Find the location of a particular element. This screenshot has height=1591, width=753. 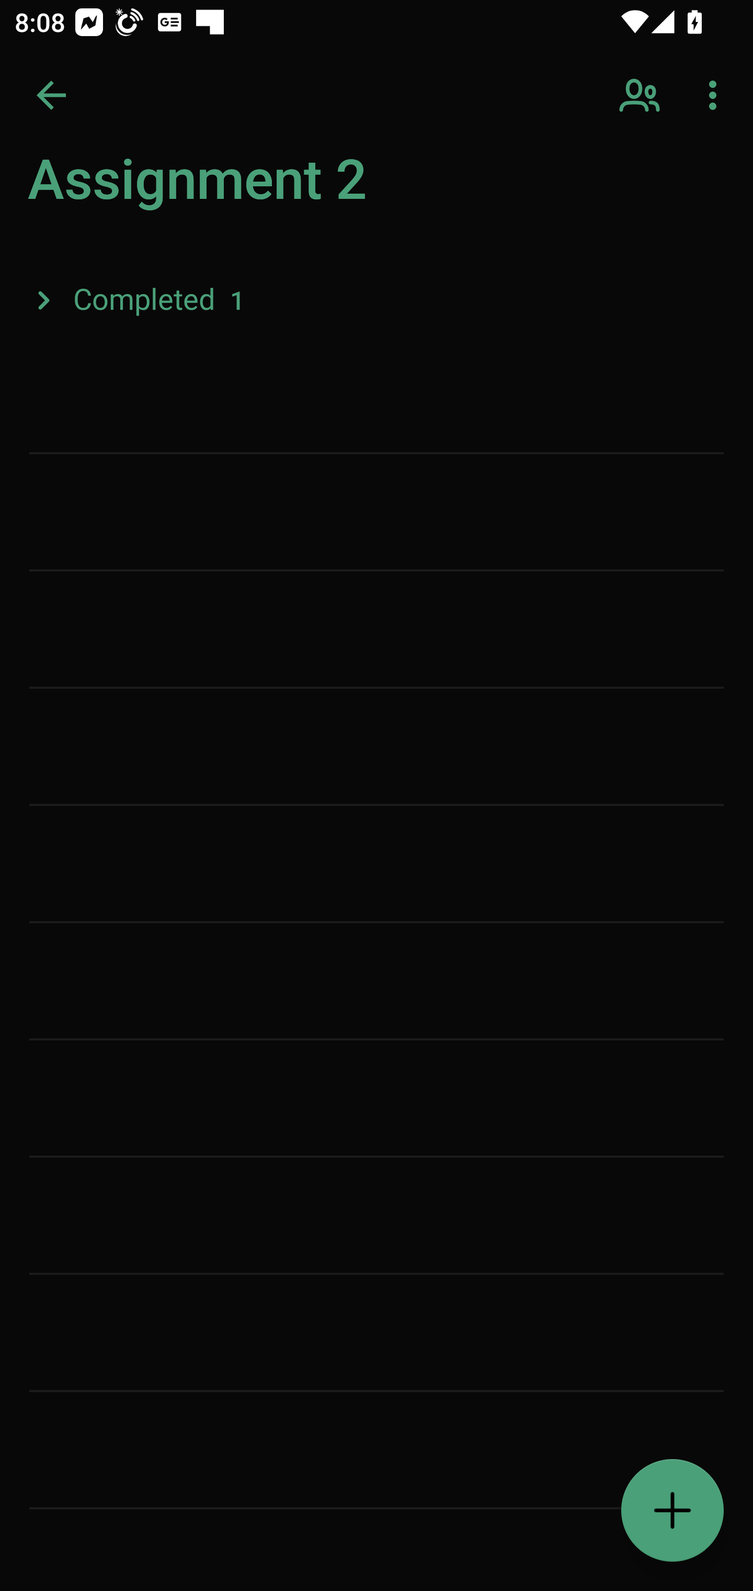

Sharing options is located at coordinates (641, 95).